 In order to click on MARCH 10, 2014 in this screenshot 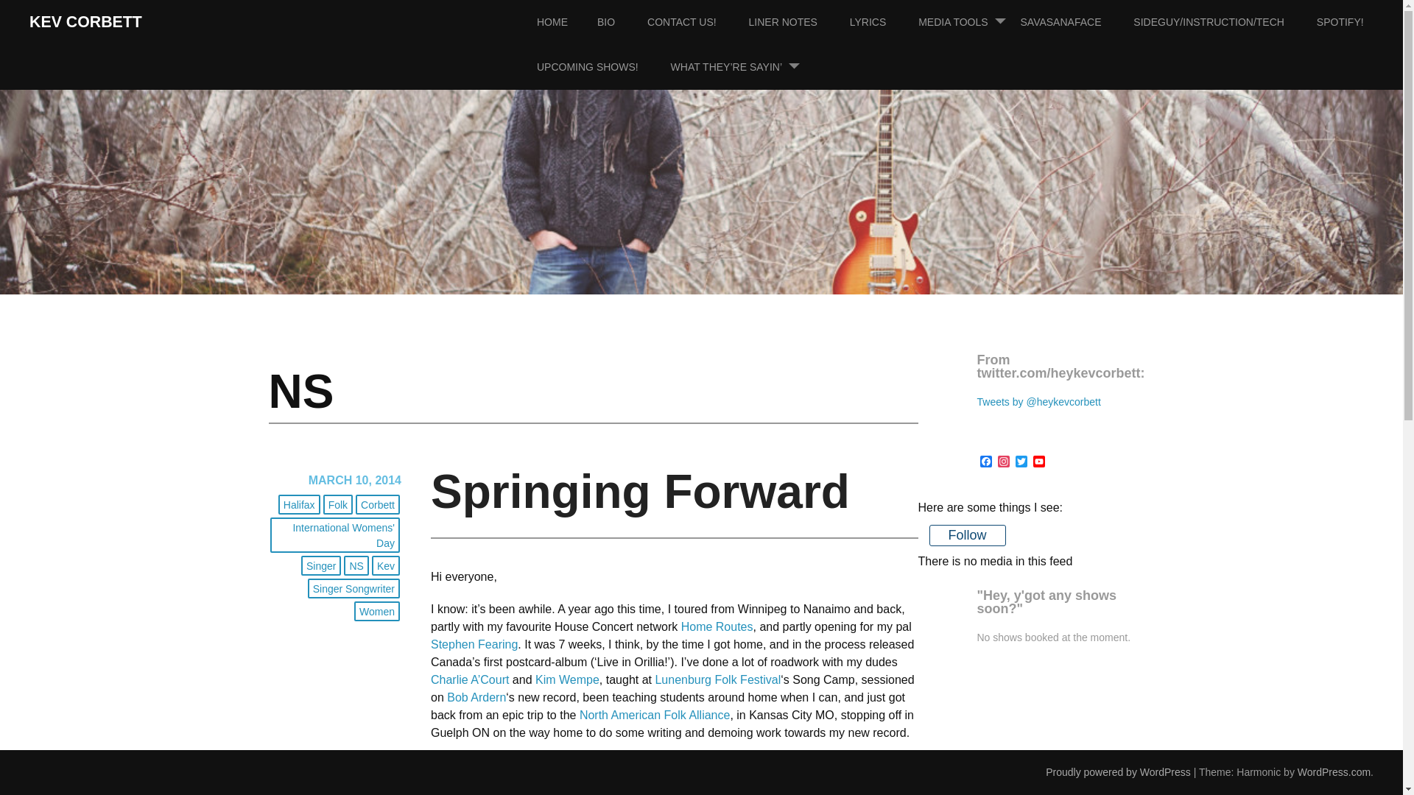, I will do `click(355, 480)`.